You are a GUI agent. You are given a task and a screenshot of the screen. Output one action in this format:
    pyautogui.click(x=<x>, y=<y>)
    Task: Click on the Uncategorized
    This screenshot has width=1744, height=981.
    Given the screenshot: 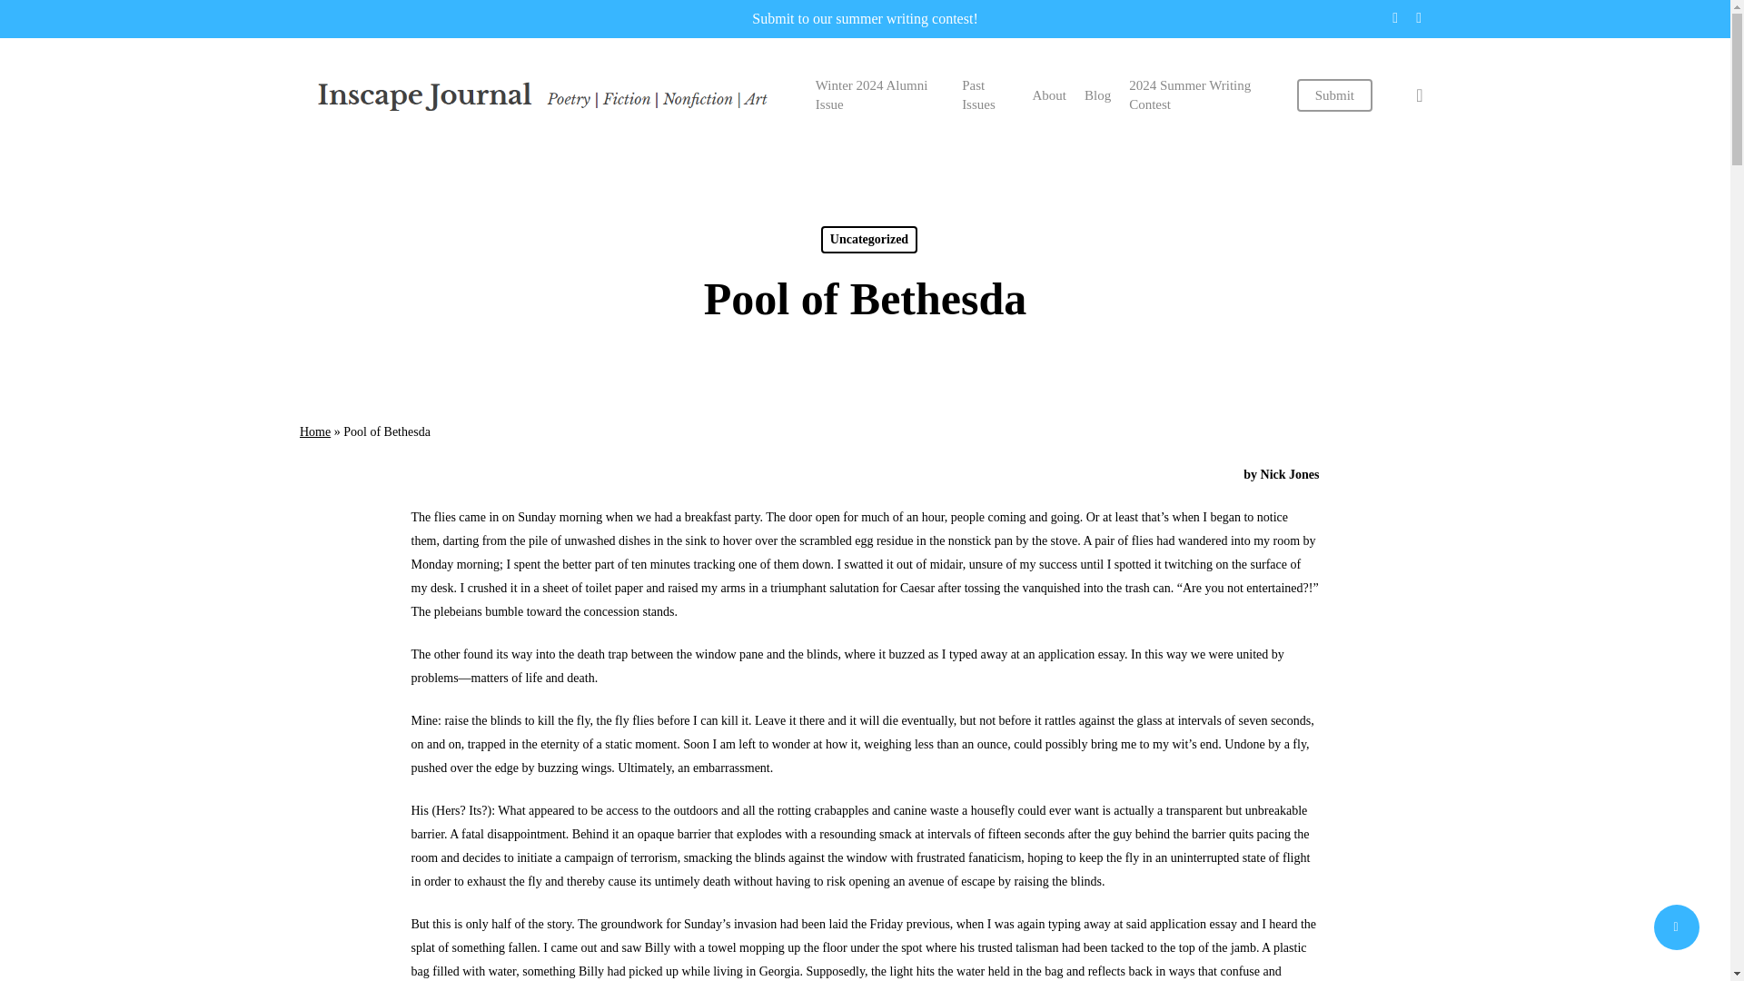 What is the action you would take?
    pyautogui.click(x=868, y=240)
    